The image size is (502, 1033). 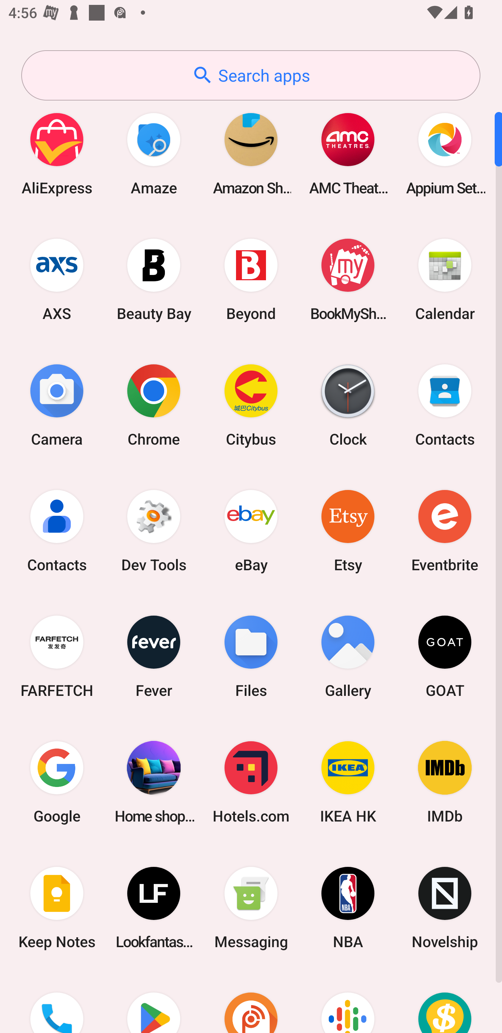 I want to click on AXS, so click(x=57, y=279).